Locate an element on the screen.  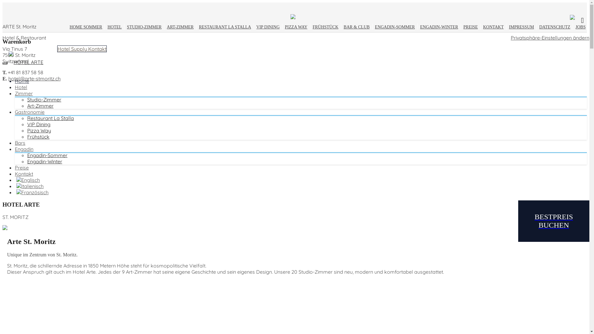
Kontakt is located at coordinates (24, 174).